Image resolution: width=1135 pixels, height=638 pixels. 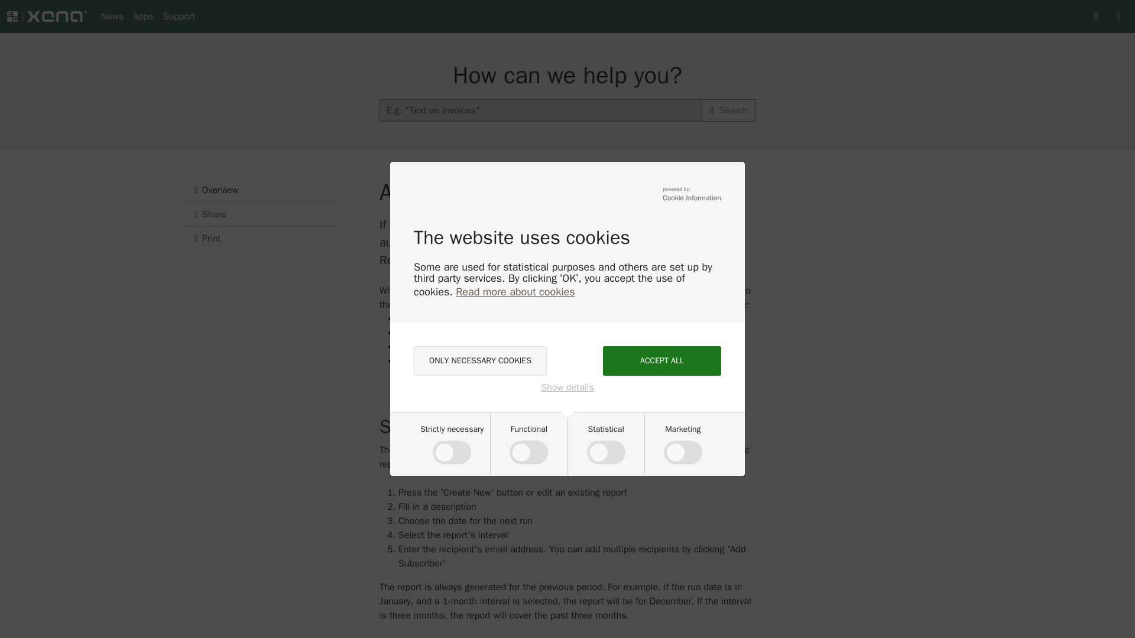 I want to click on ACCEPT ALL, so click(x=661, y=361).